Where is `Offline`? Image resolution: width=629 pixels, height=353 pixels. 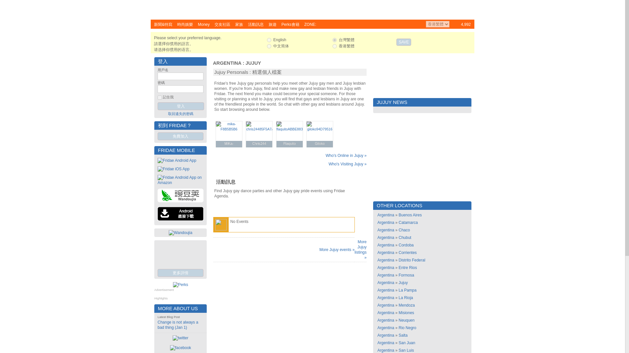 Offline is located at coordinates (278, 124).